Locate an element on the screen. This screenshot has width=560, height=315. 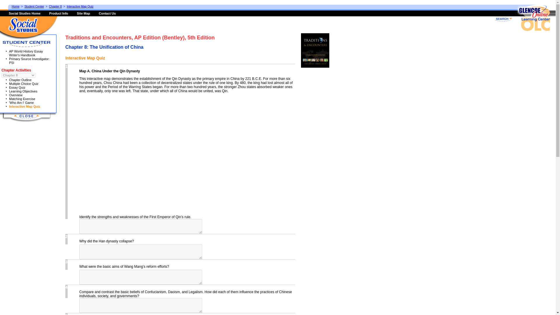
AP World History Essay Writer's Handbook is located at coordinates (26, 53).